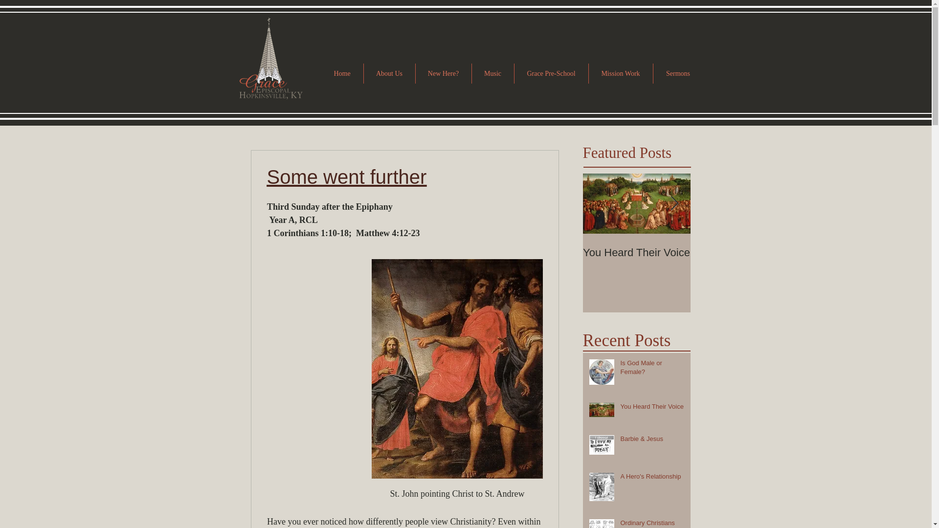 The image size is (939, 528). What do you see at coordinates (678, 73) in the screenshot?
I see `Sermons` at bounding box center [678, 73].